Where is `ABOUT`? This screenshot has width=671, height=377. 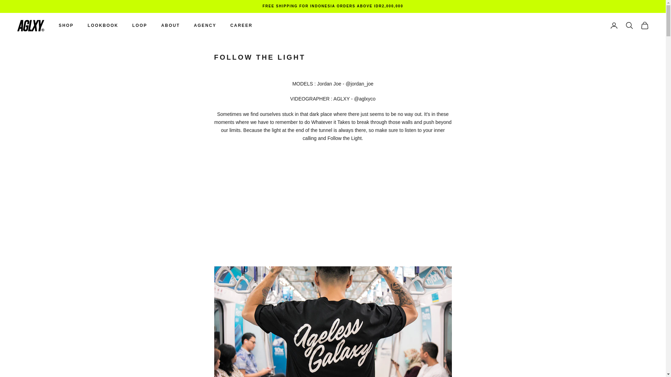
ABOUT is located at coordinates (170, 25).